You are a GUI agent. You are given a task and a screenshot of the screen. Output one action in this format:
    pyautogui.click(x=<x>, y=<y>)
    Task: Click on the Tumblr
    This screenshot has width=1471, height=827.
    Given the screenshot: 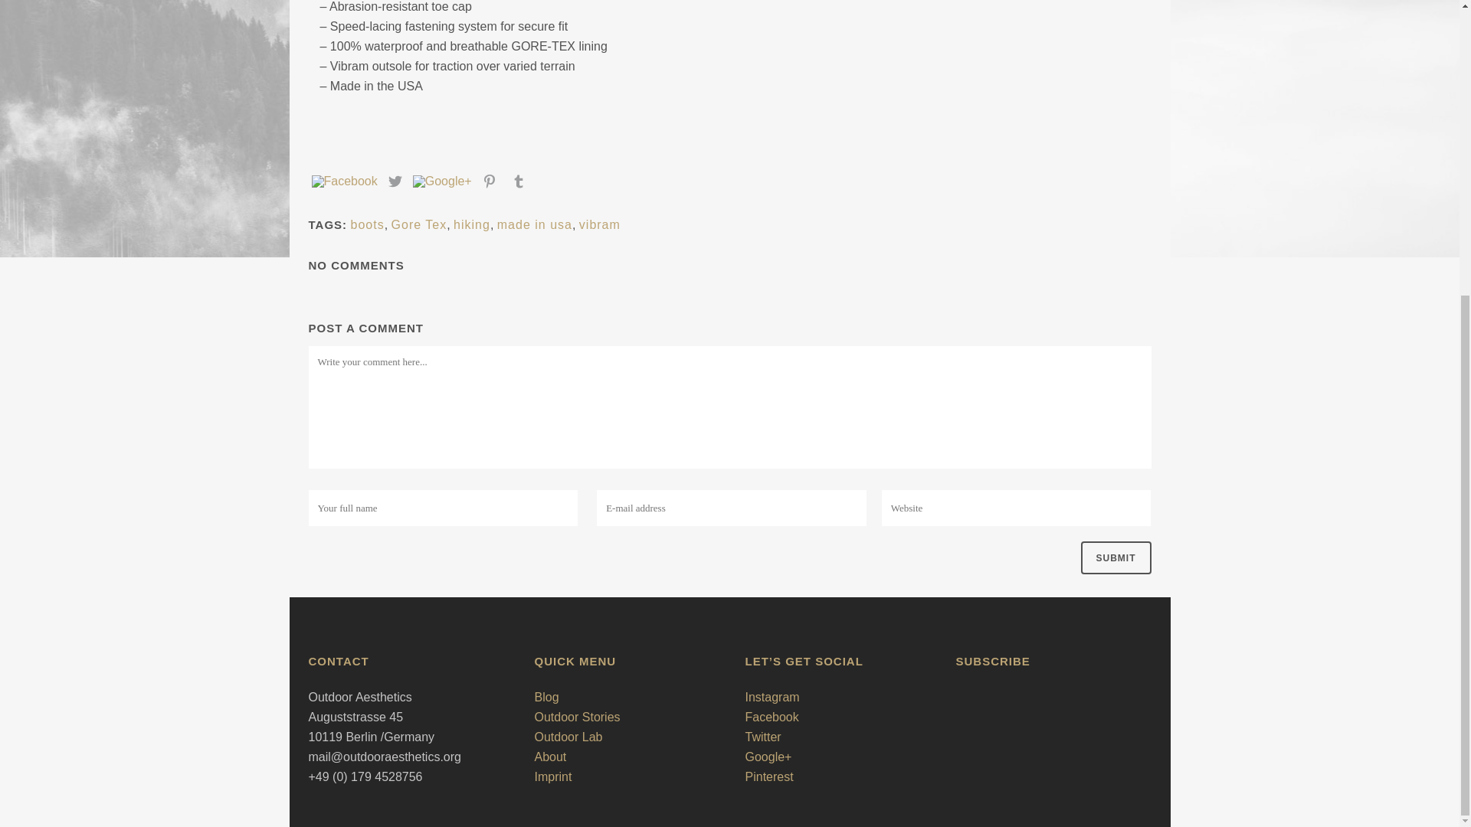 What is the action you would take?
    pyautogui.click(x=518, y=182)
    